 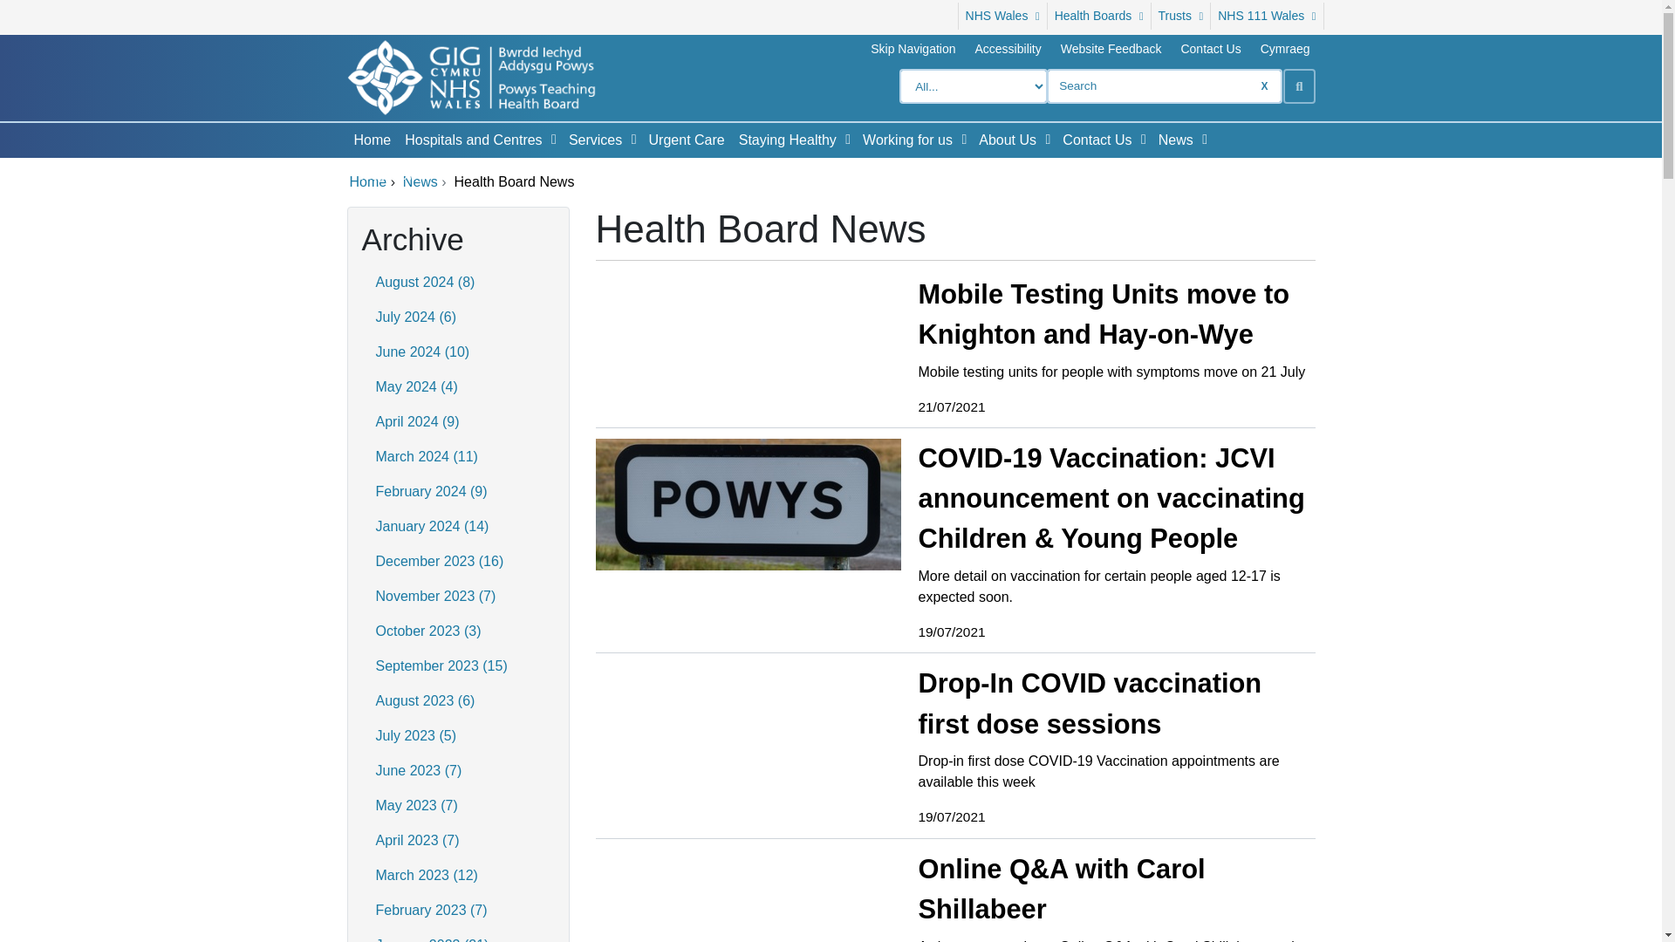 I want to click on Home, so click(x=372, y=140).